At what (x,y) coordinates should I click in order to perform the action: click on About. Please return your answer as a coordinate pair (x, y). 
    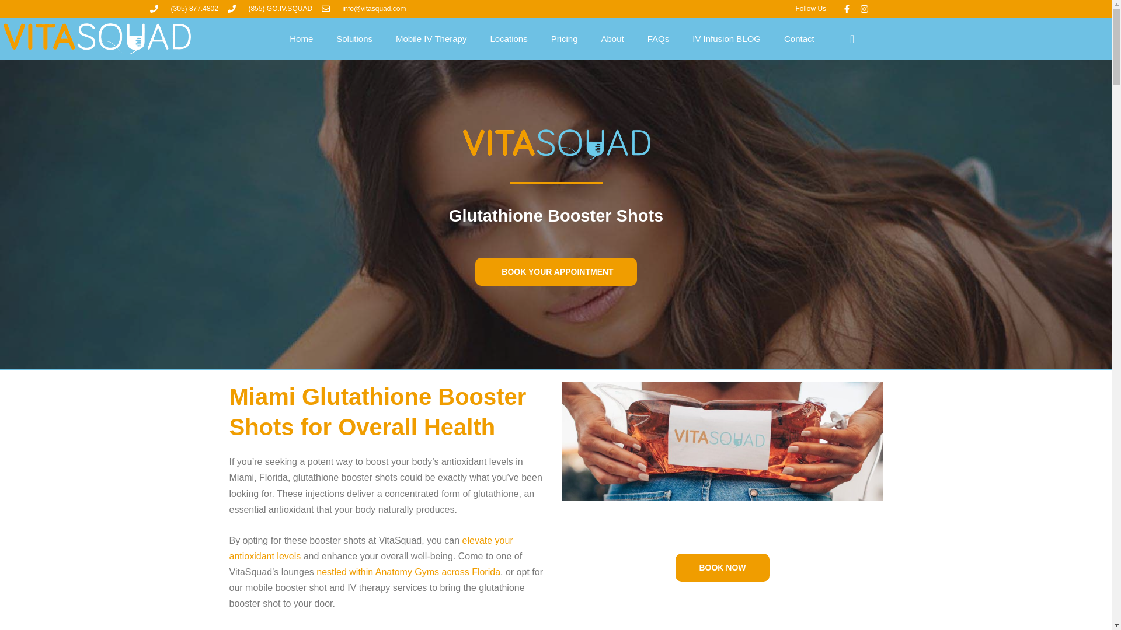
    Looking at the image, I should click on (612, 38).